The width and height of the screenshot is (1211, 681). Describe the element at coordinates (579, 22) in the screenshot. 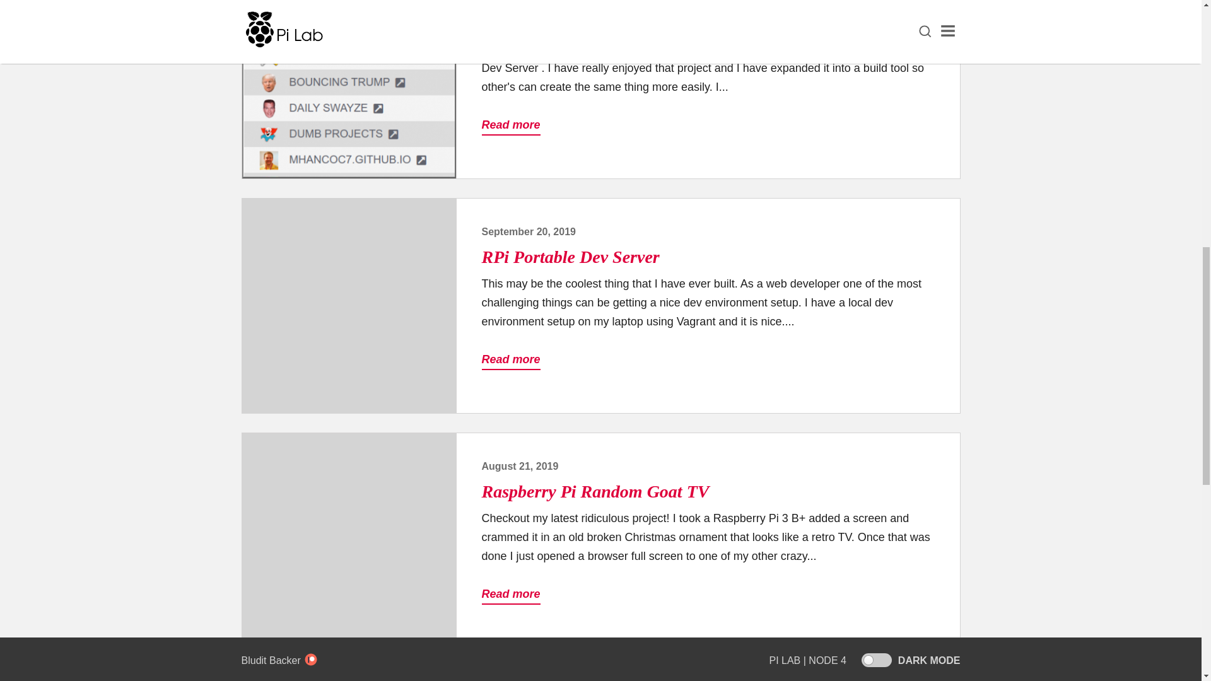

I see `Dev Dashboard Build Tool` at that location.